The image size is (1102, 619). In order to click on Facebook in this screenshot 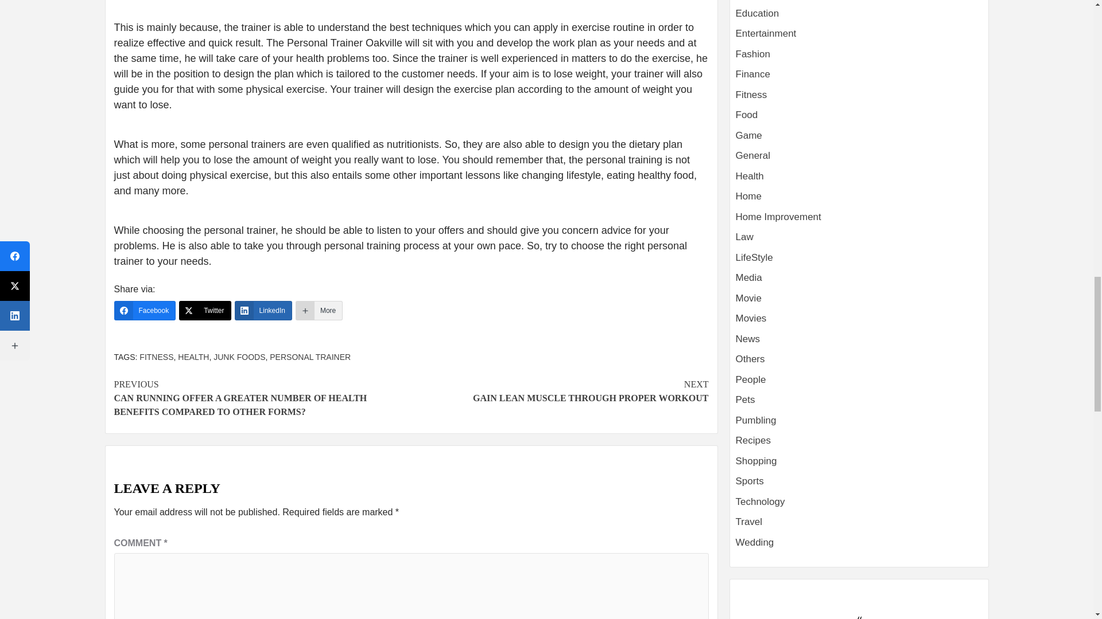, I will do `click(144, 311)`.